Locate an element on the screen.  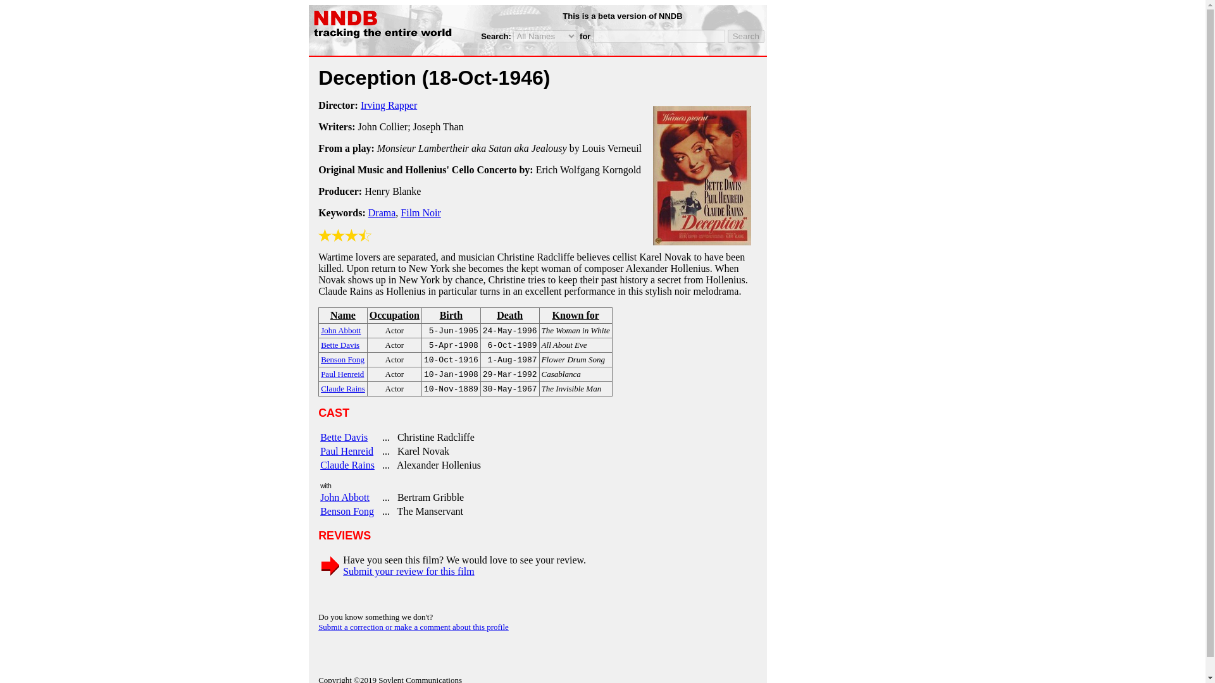
Film Noir is located at coordinates (420, 212).